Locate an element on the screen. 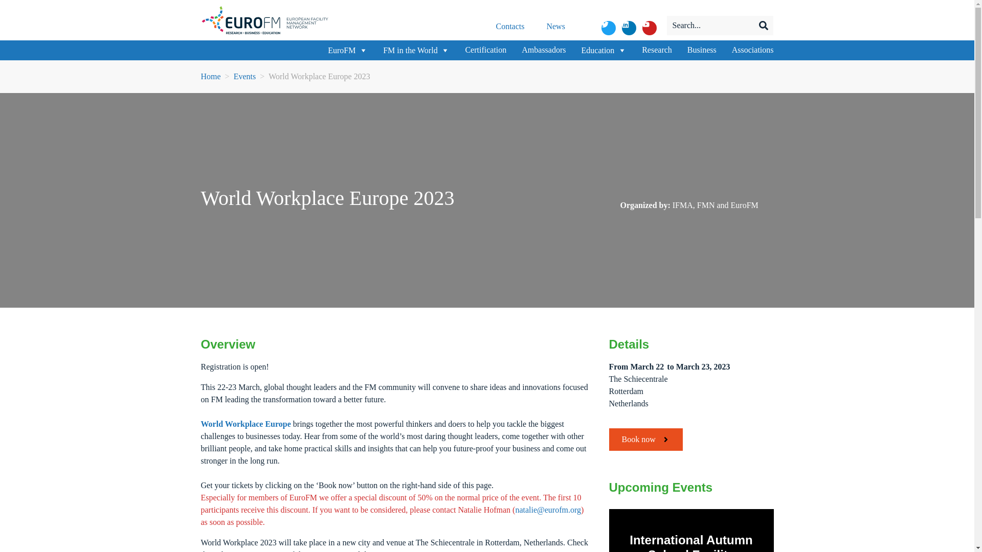 This screenshot has width=982, height=552. Ambassadors is located at coordinates (543, 50).